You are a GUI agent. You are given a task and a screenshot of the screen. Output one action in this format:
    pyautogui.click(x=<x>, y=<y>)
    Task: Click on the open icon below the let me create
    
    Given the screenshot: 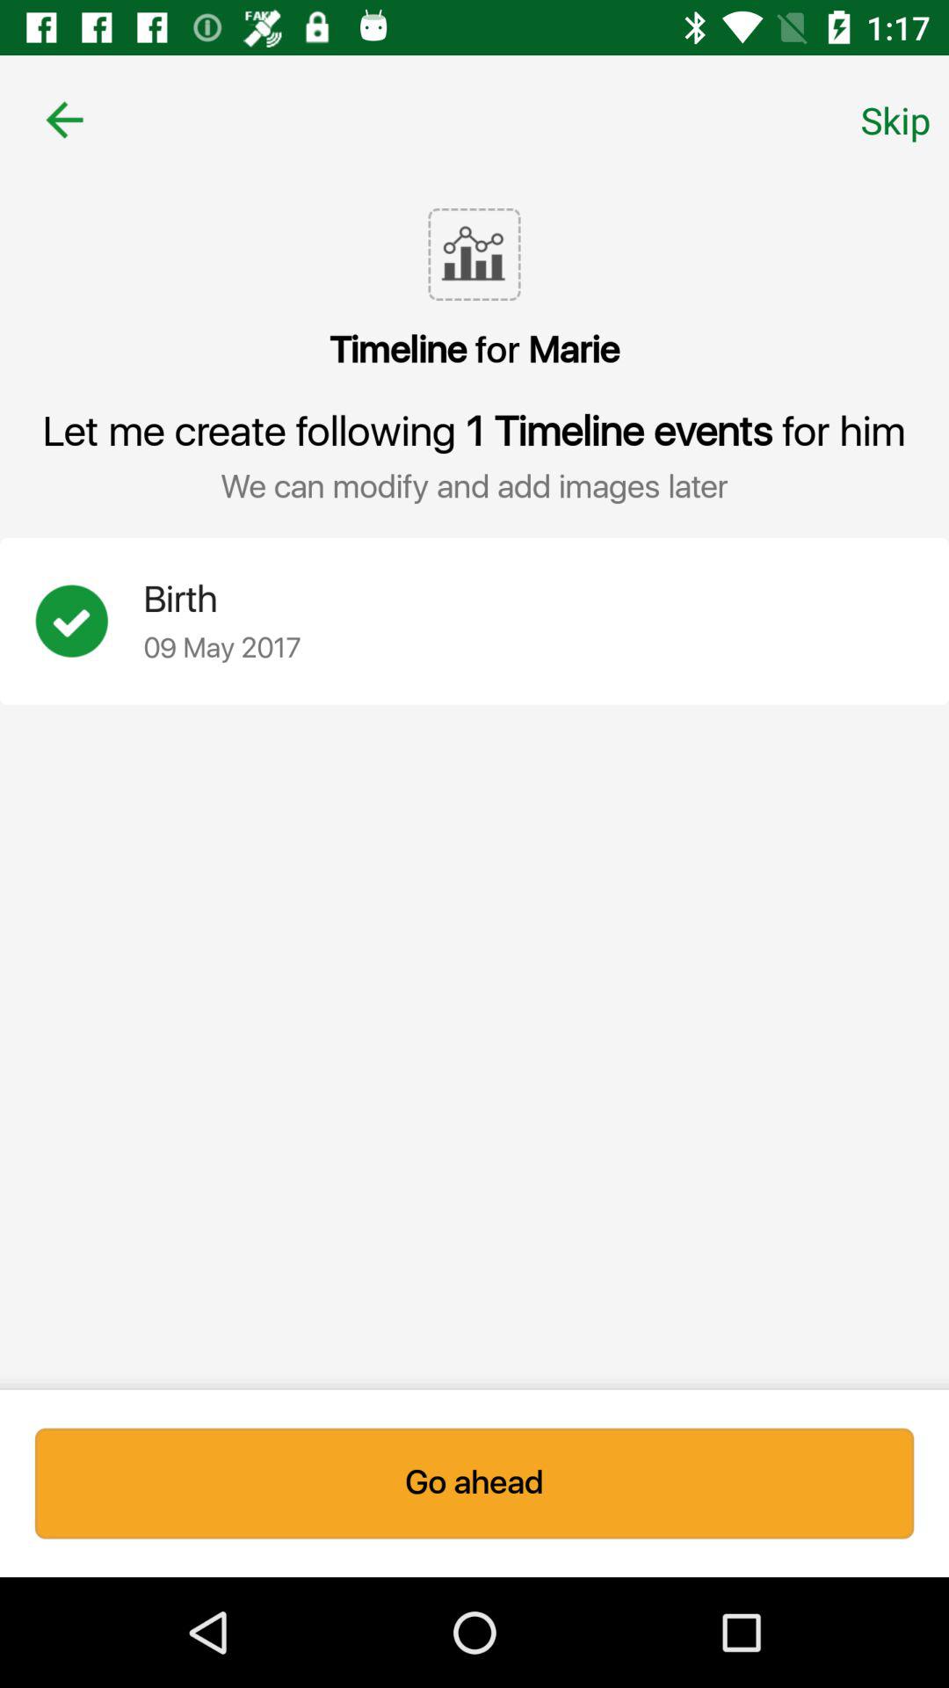 What is the action you would take?
    pyautogui.click(x=89, y=621)
    